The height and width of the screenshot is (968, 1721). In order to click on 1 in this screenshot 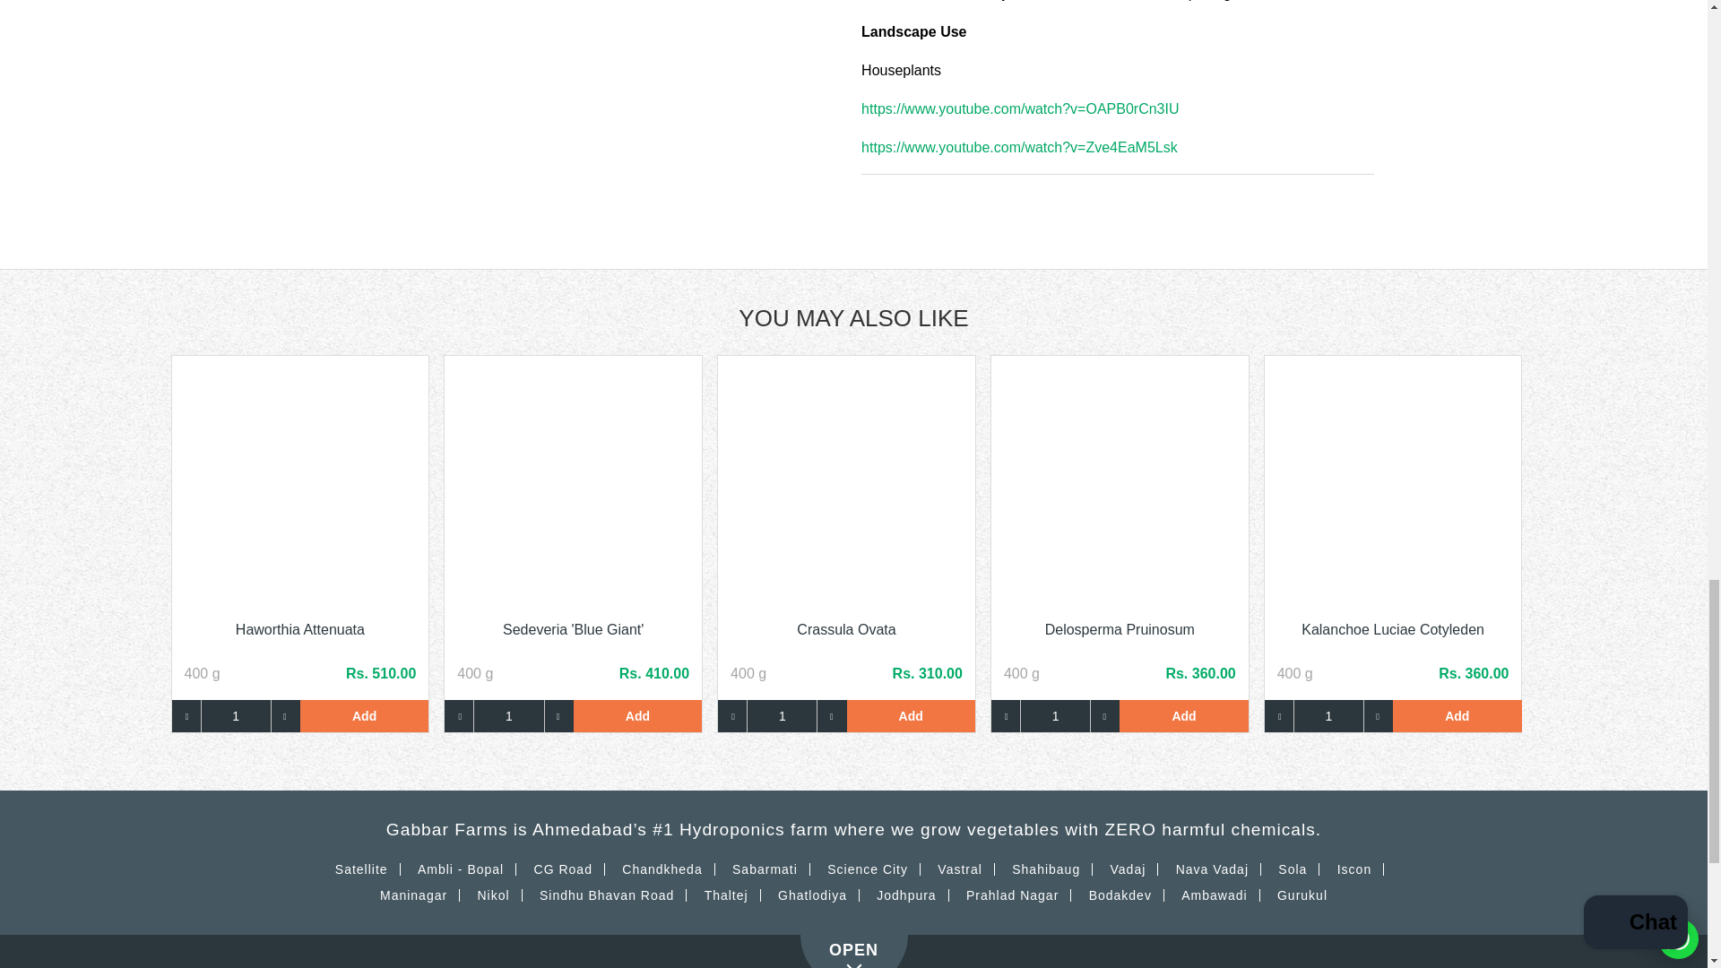, I will do `click(237, 715)`.